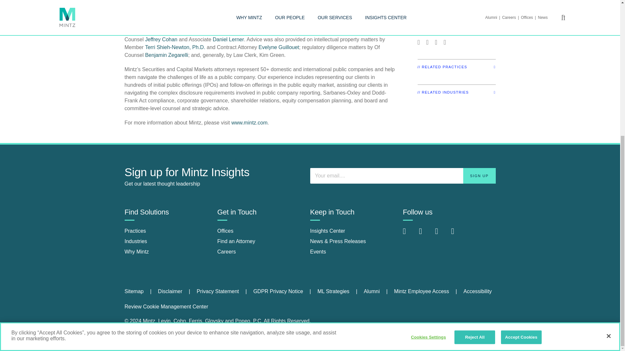 The height and width of the screenshot is (351, 625). I want to click on Evelyne Guillouet, so click(279, 47).